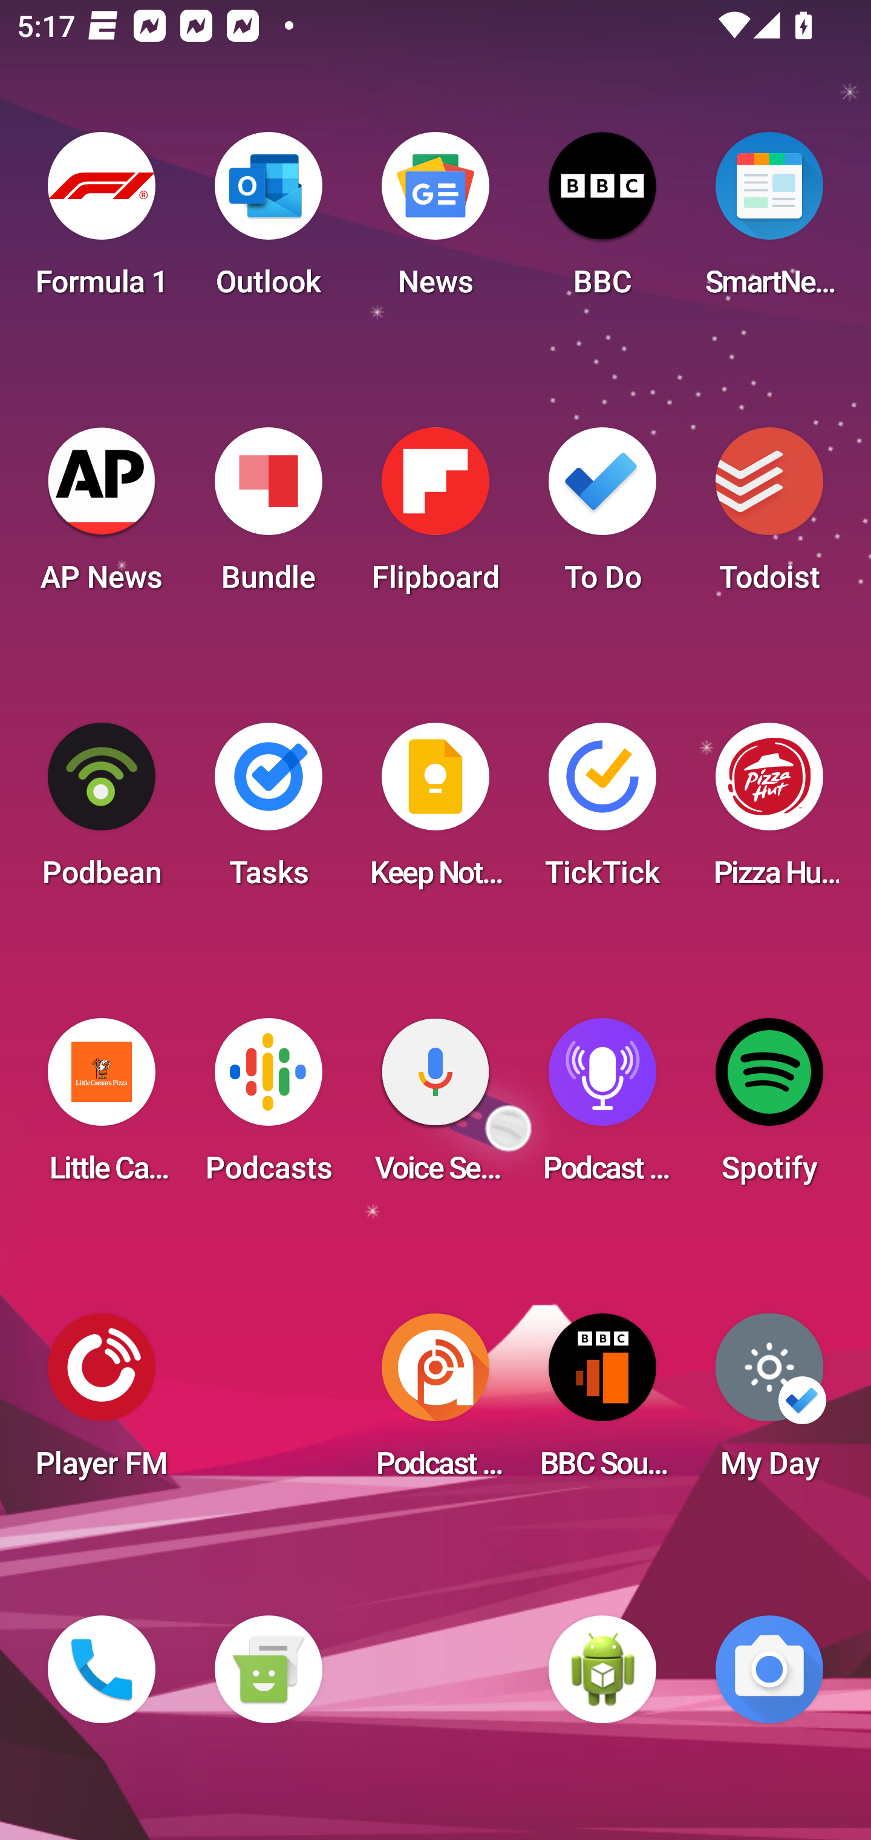  What do you see at coordinates (435, 222) in the screenshot?
I see `News` at bounding box center [435, 222].